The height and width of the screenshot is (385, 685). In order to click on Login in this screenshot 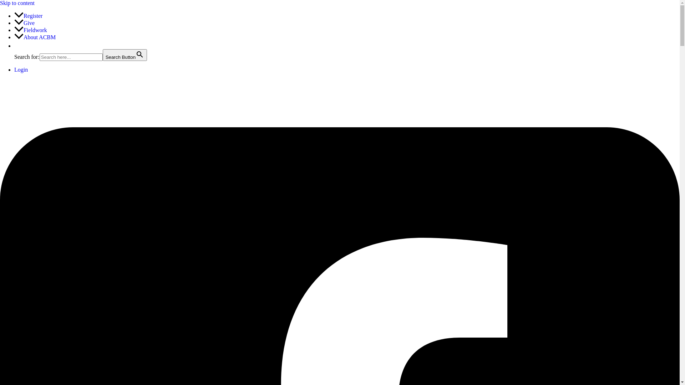, I will do `click(21, 70)`.